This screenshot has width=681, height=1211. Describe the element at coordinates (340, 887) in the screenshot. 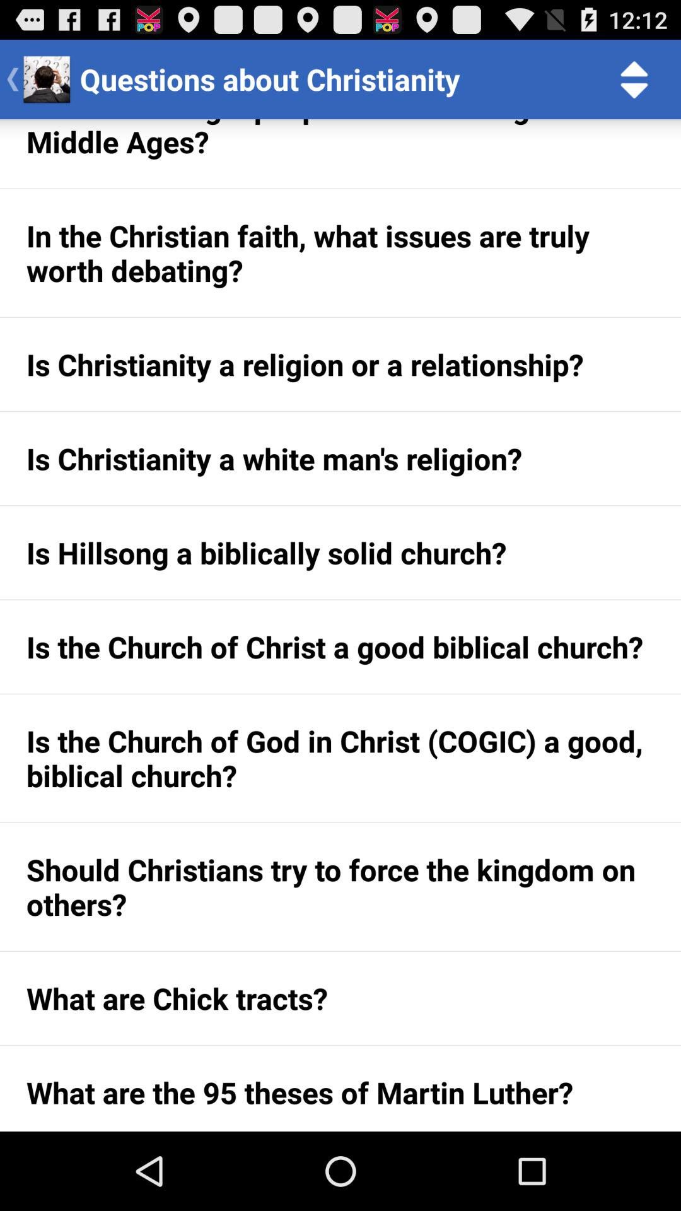

I see `choose the item below the is the church app` at that location.